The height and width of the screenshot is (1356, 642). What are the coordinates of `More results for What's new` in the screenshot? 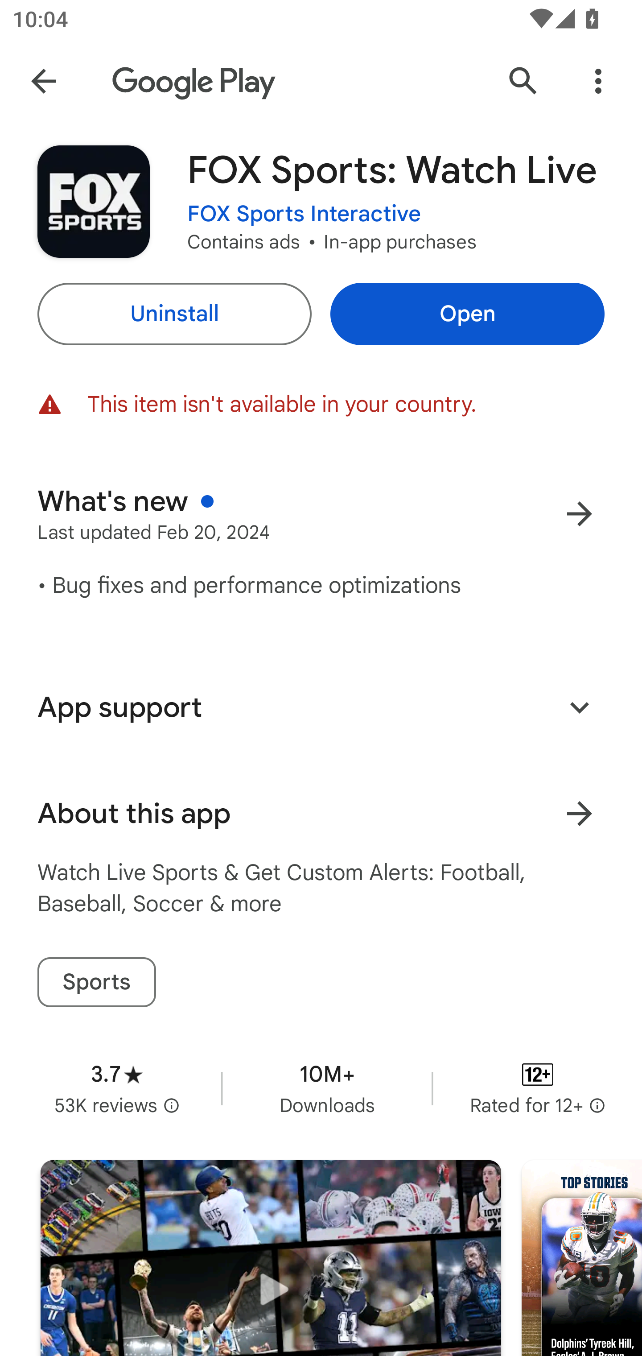 It's located at (579, 514).